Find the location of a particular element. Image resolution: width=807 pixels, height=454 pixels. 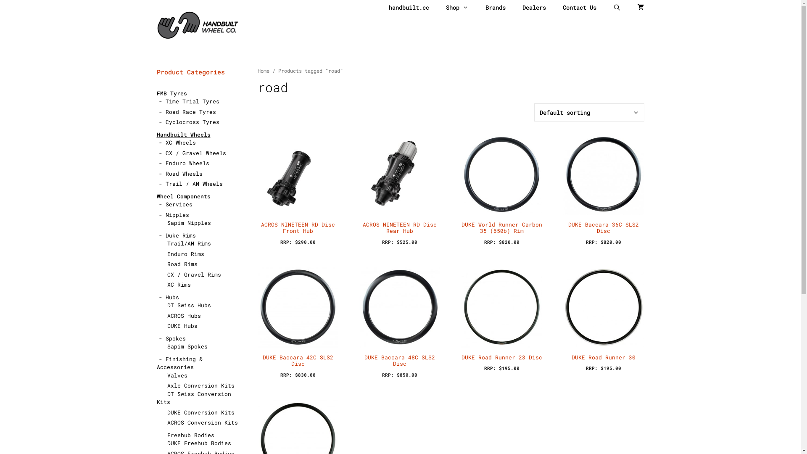

Freehub Bodies is located at coordinates (191, 435).